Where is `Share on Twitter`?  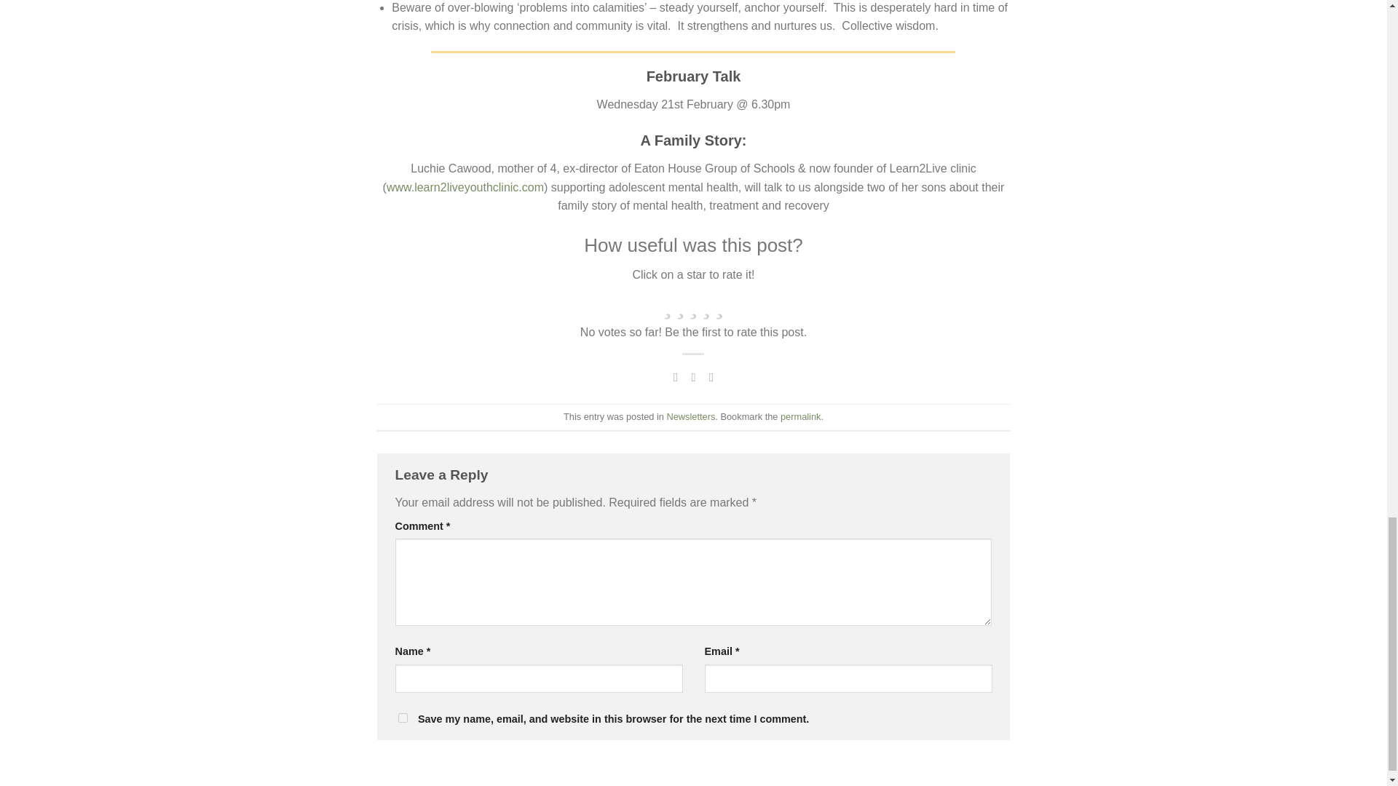
Share on Twitter is located at coordinates (693, 377).